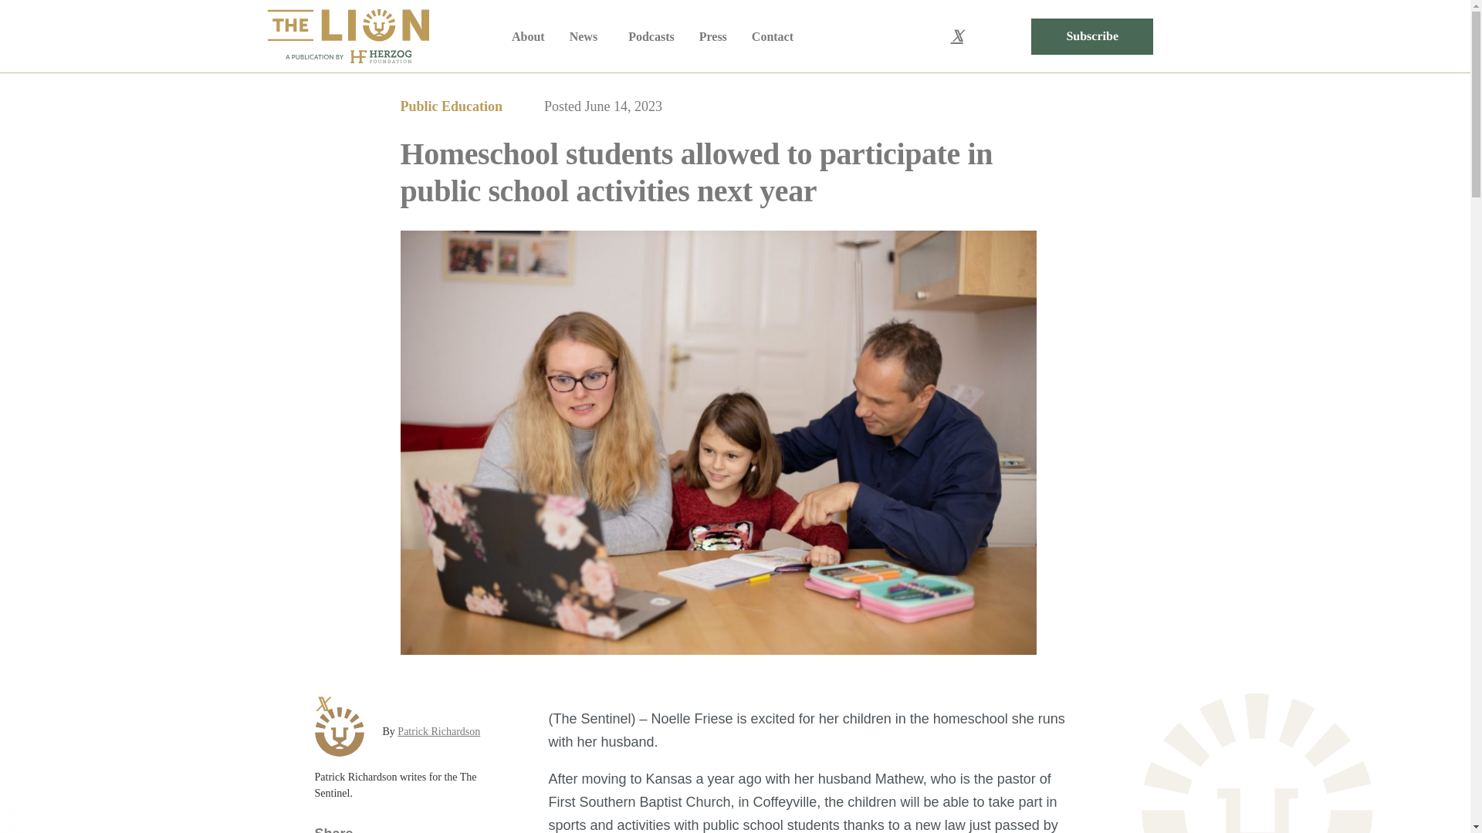 The height and width of the screenshot is (833, 1482). I want to click on Subscribe, so click(1091, 36).